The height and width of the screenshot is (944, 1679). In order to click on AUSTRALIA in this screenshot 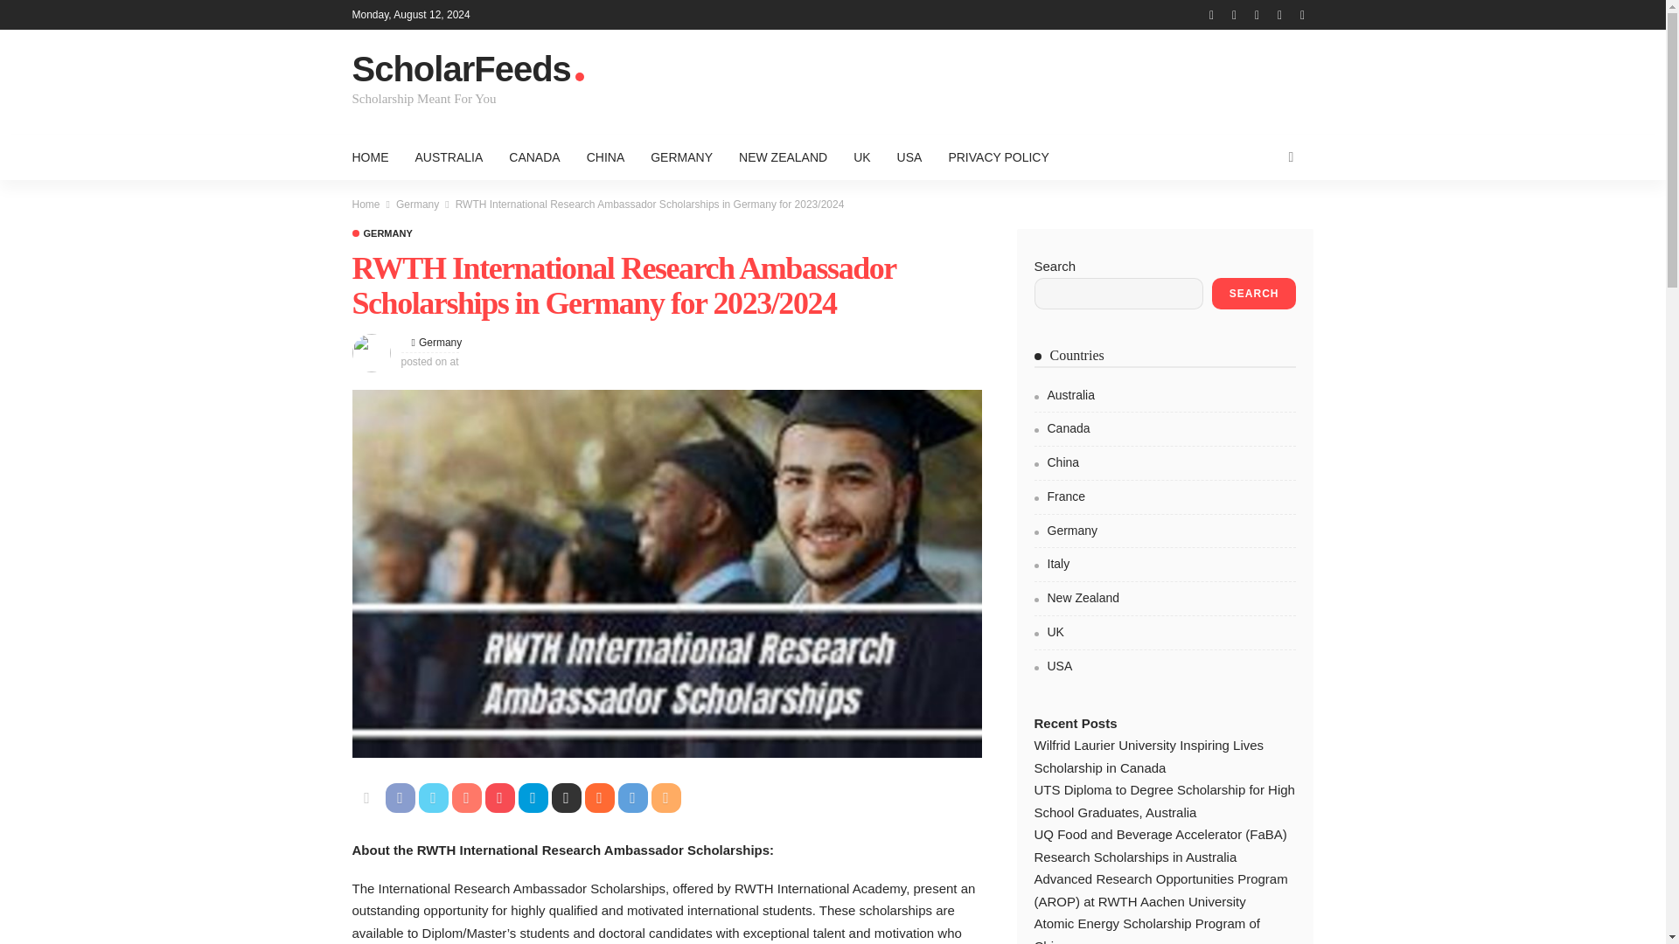, I will do `click(449, 157)`.